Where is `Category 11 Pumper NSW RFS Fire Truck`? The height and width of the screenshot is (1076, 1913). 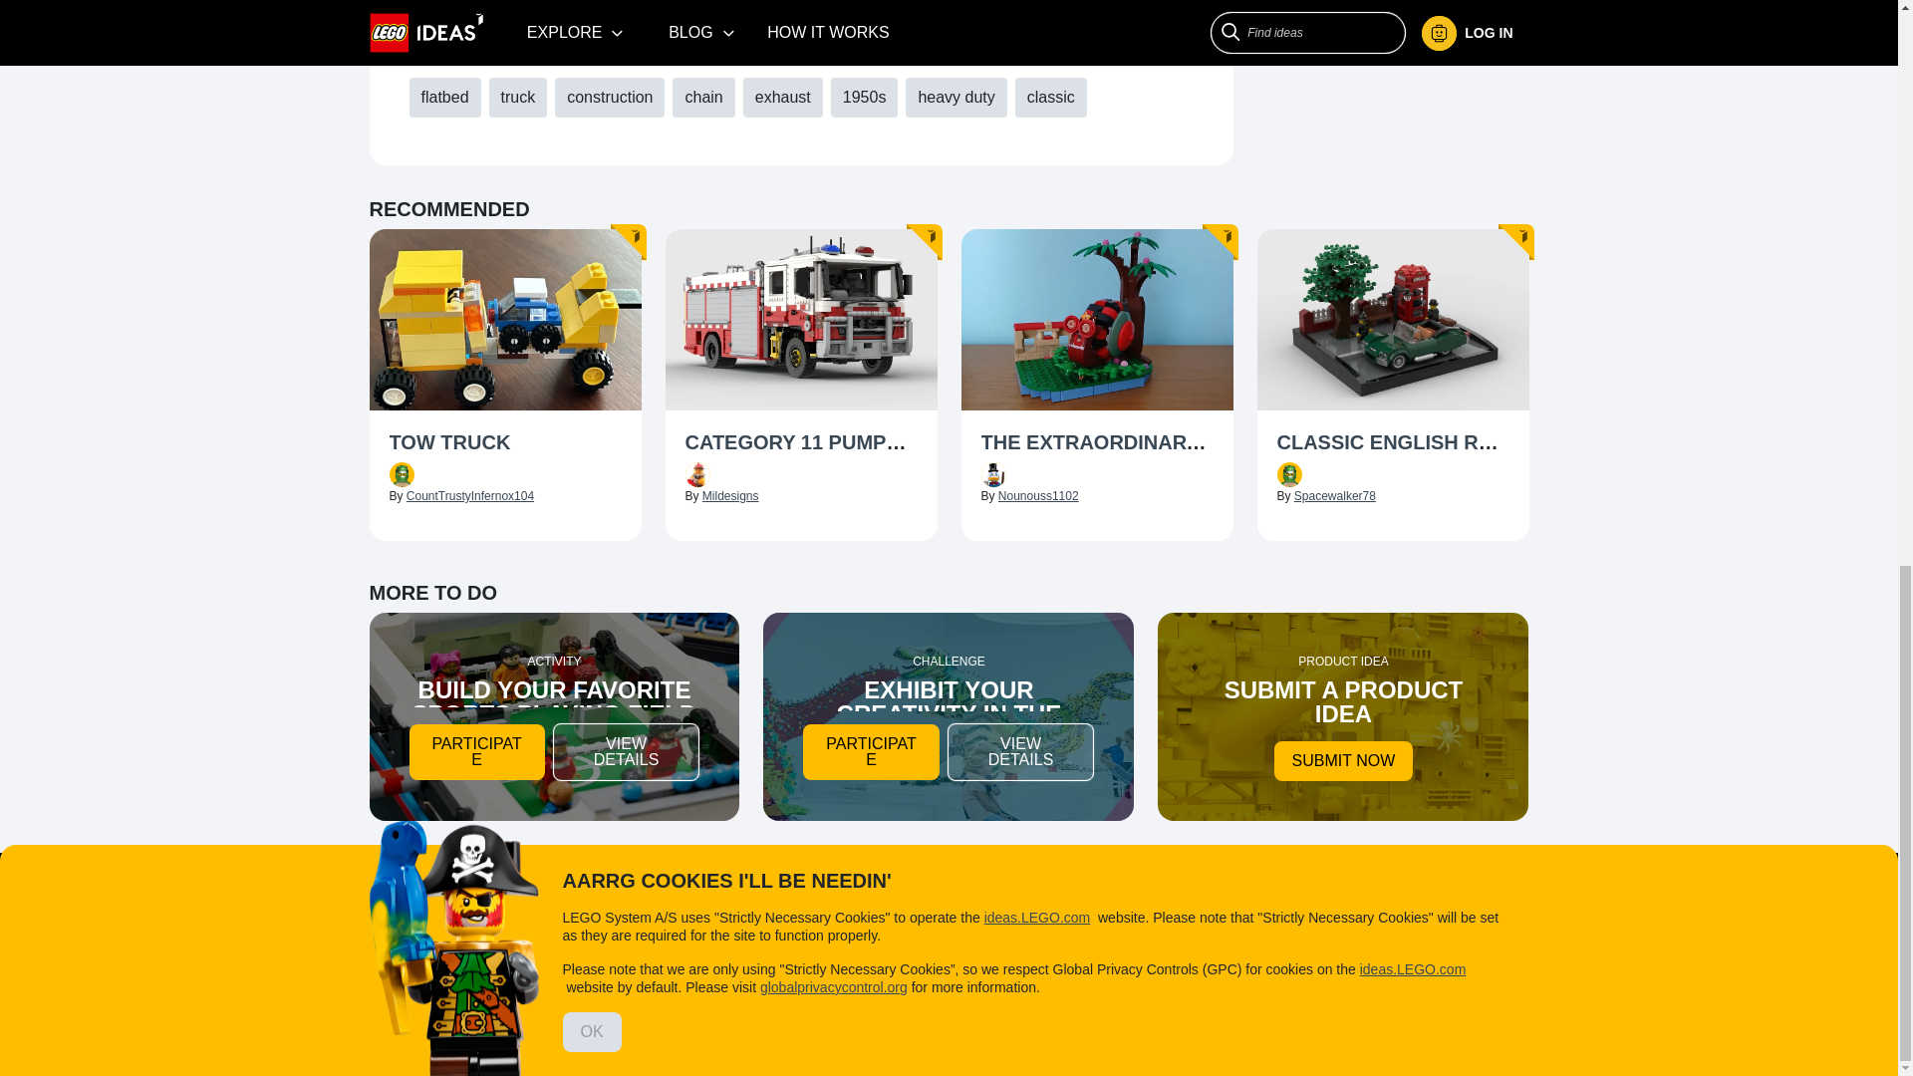
Category 11 Pumper NSW RFS Fire Truck is located at coordinates (801, 444).